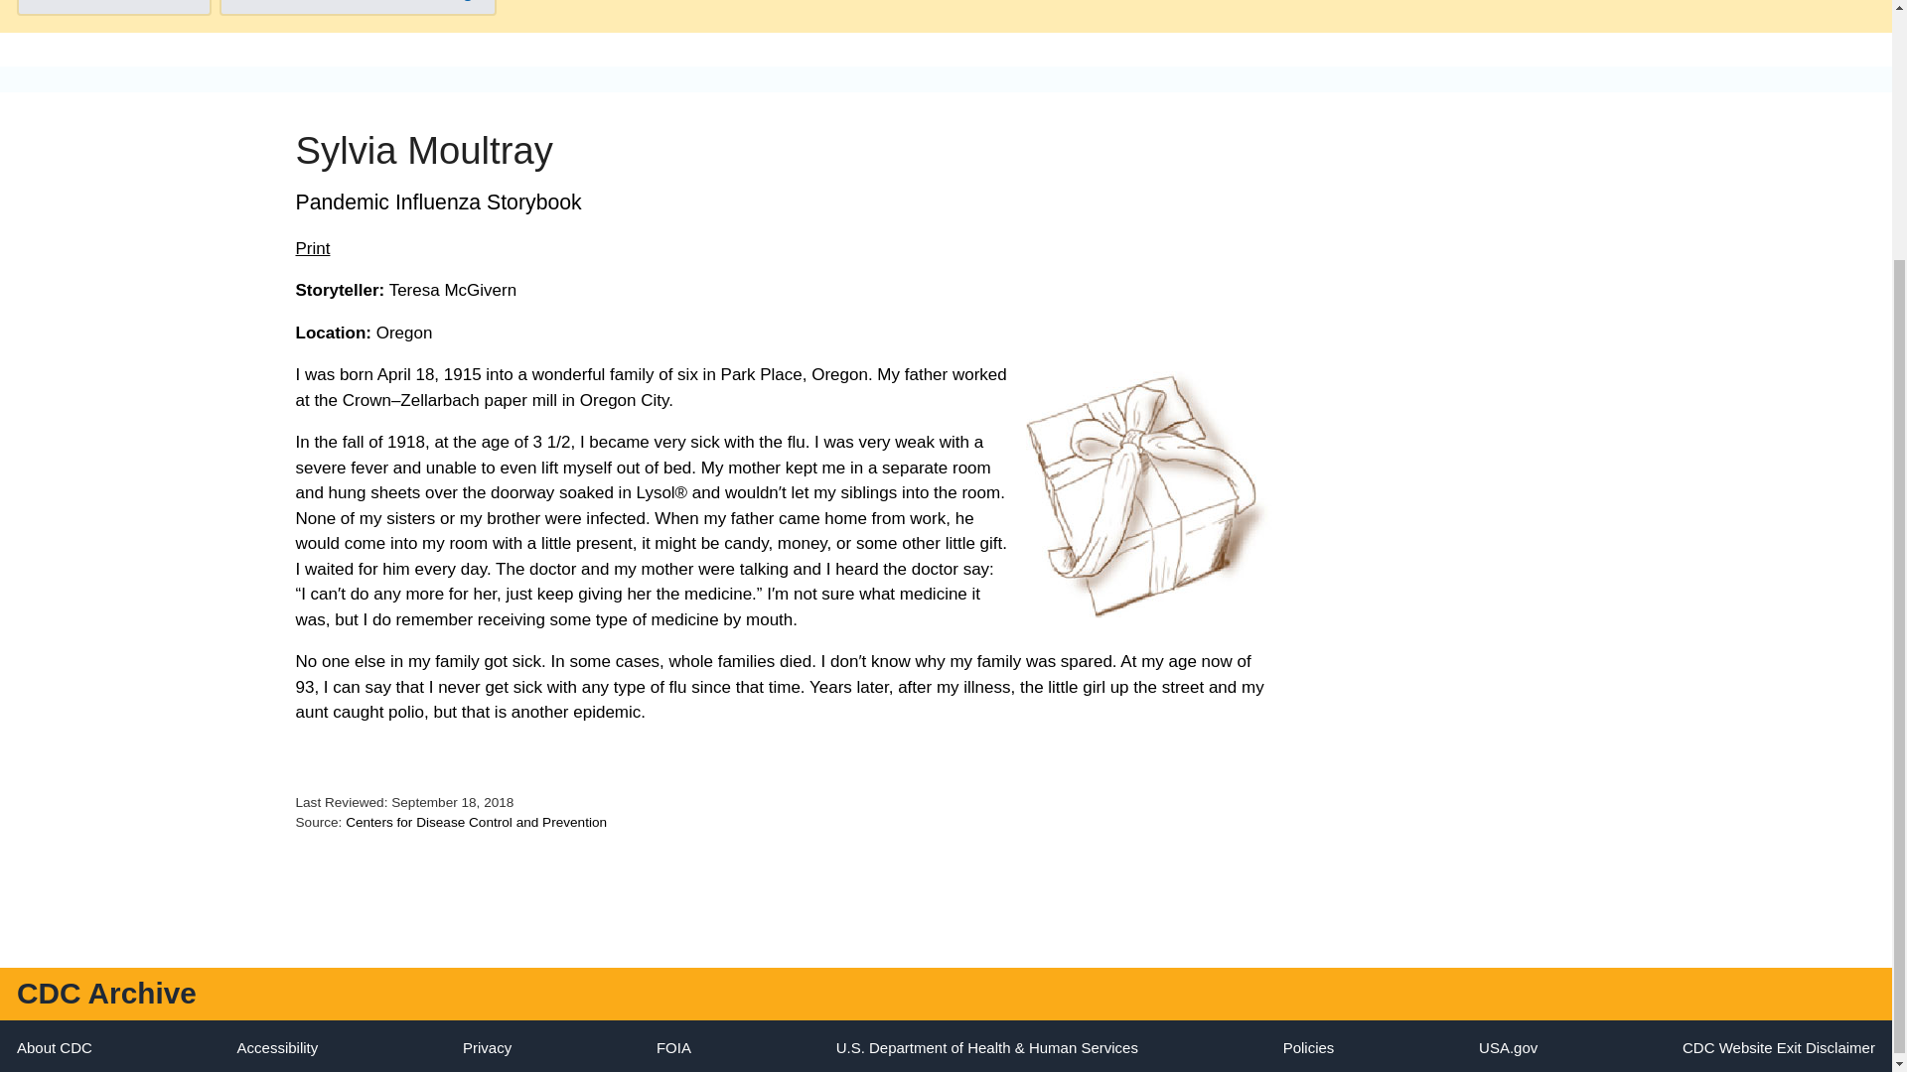 Image resolution: width=1907 pixels, height=1072 pixels. What do you see at coordinates (1309, 1046) in the screenshot?
I see `CDC Policies and Regulations` at bounding box center [1309, 1046].